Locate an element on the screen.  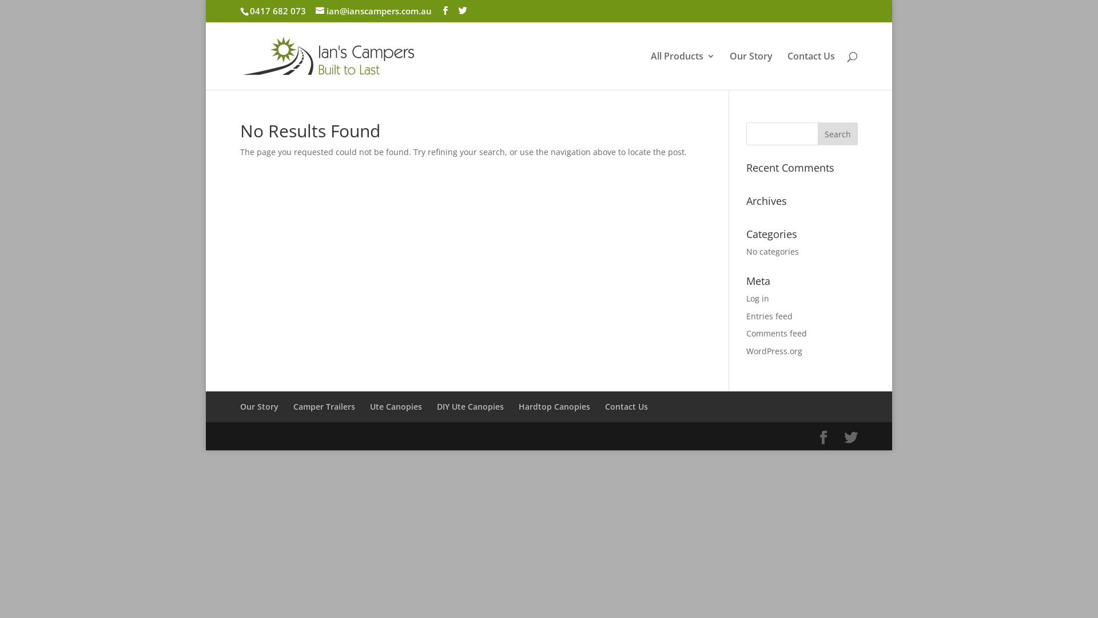
Contact Us is located at coordinates (627, 406).